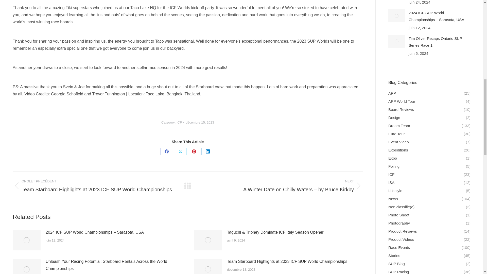 The image size is (487, 274). I want to click on 4:37 am, so click(200, 122).